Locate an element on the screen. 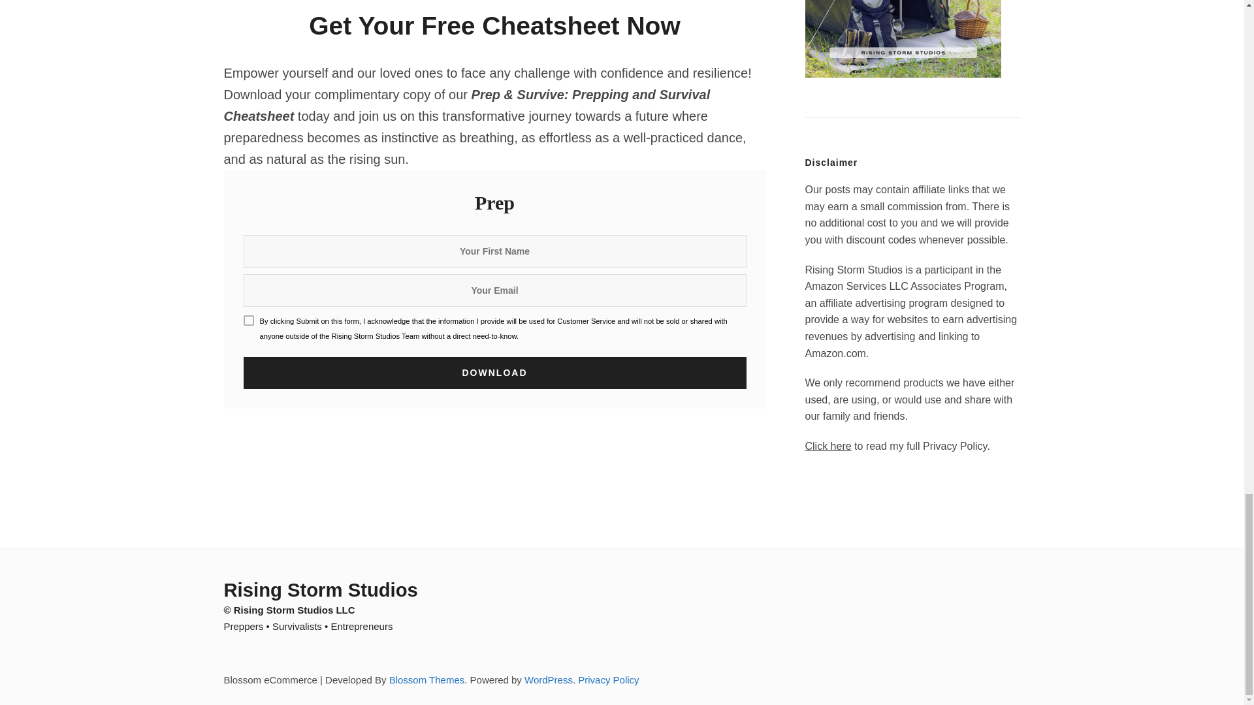  Blossom Themes is located at coordinates (427, 679).